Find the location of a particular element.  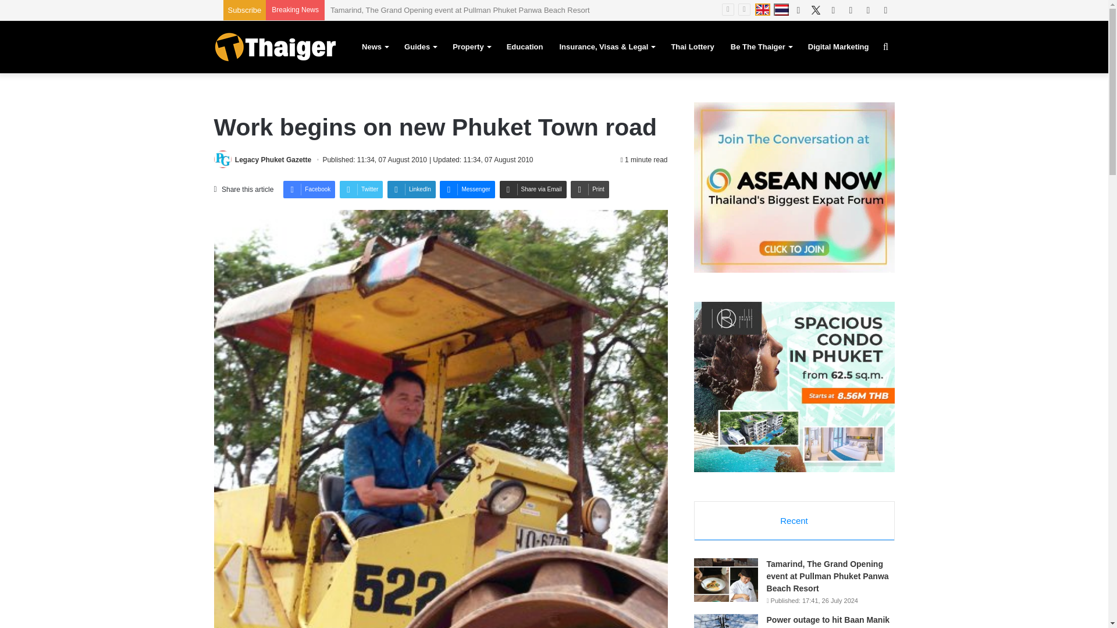

TikTok is located at coordinates (885, 10).